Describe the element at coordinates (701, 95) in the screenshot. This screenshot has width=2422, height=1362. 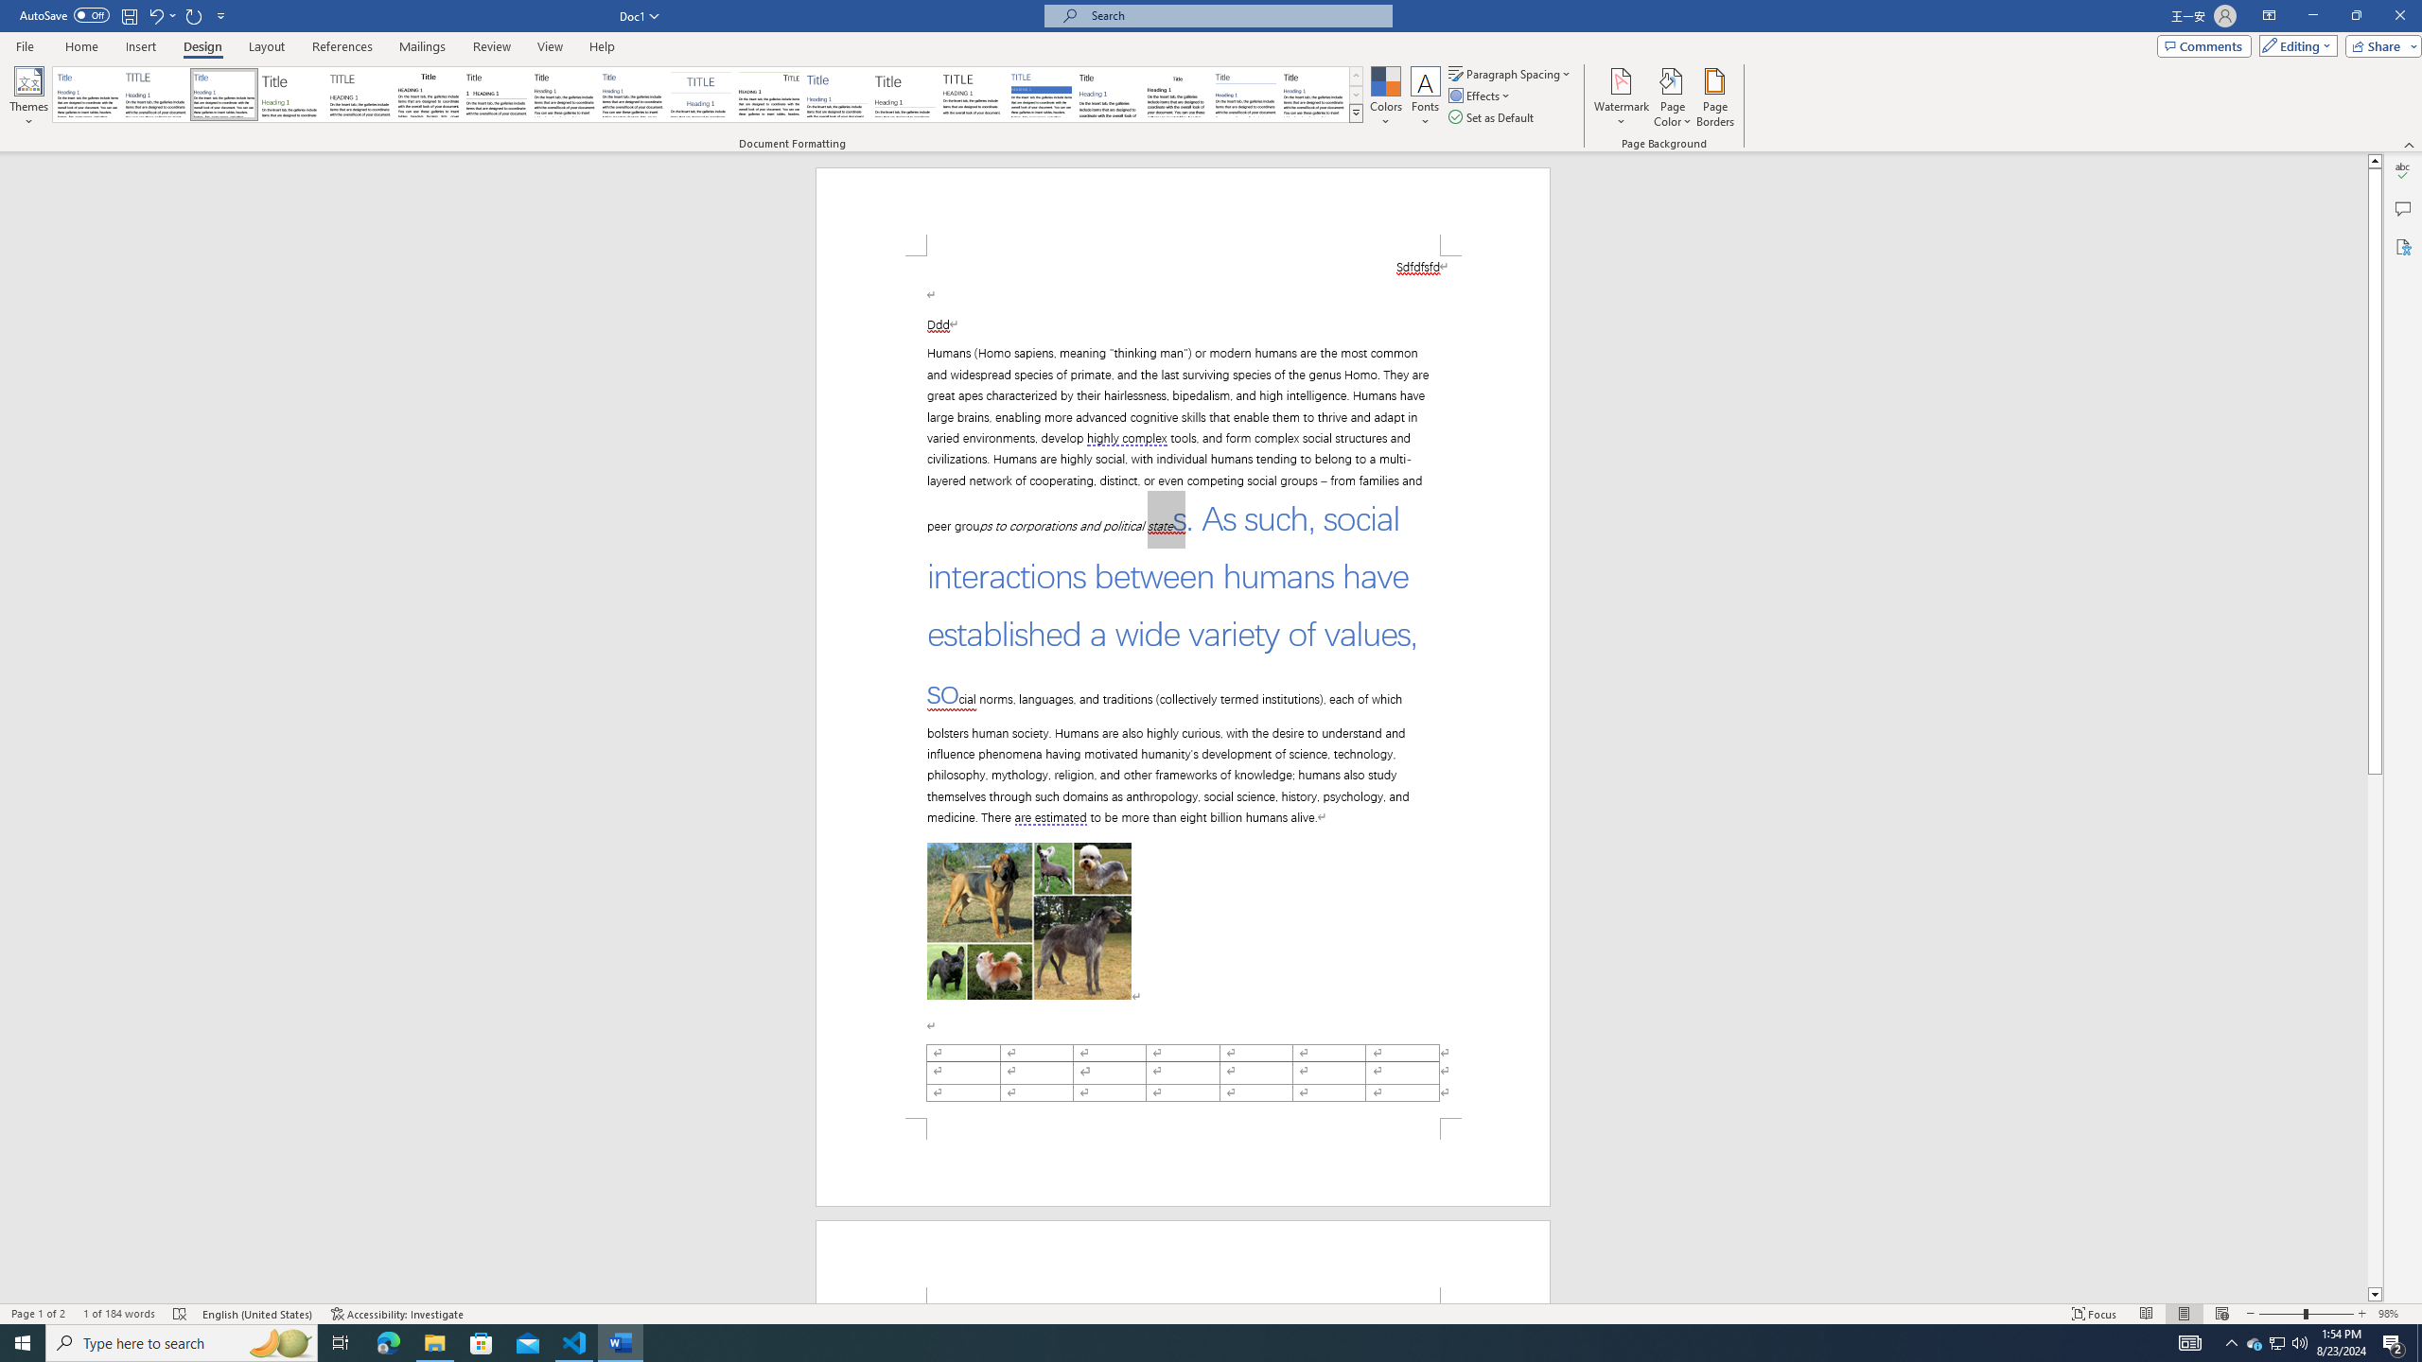
I see `Centered` at that location.